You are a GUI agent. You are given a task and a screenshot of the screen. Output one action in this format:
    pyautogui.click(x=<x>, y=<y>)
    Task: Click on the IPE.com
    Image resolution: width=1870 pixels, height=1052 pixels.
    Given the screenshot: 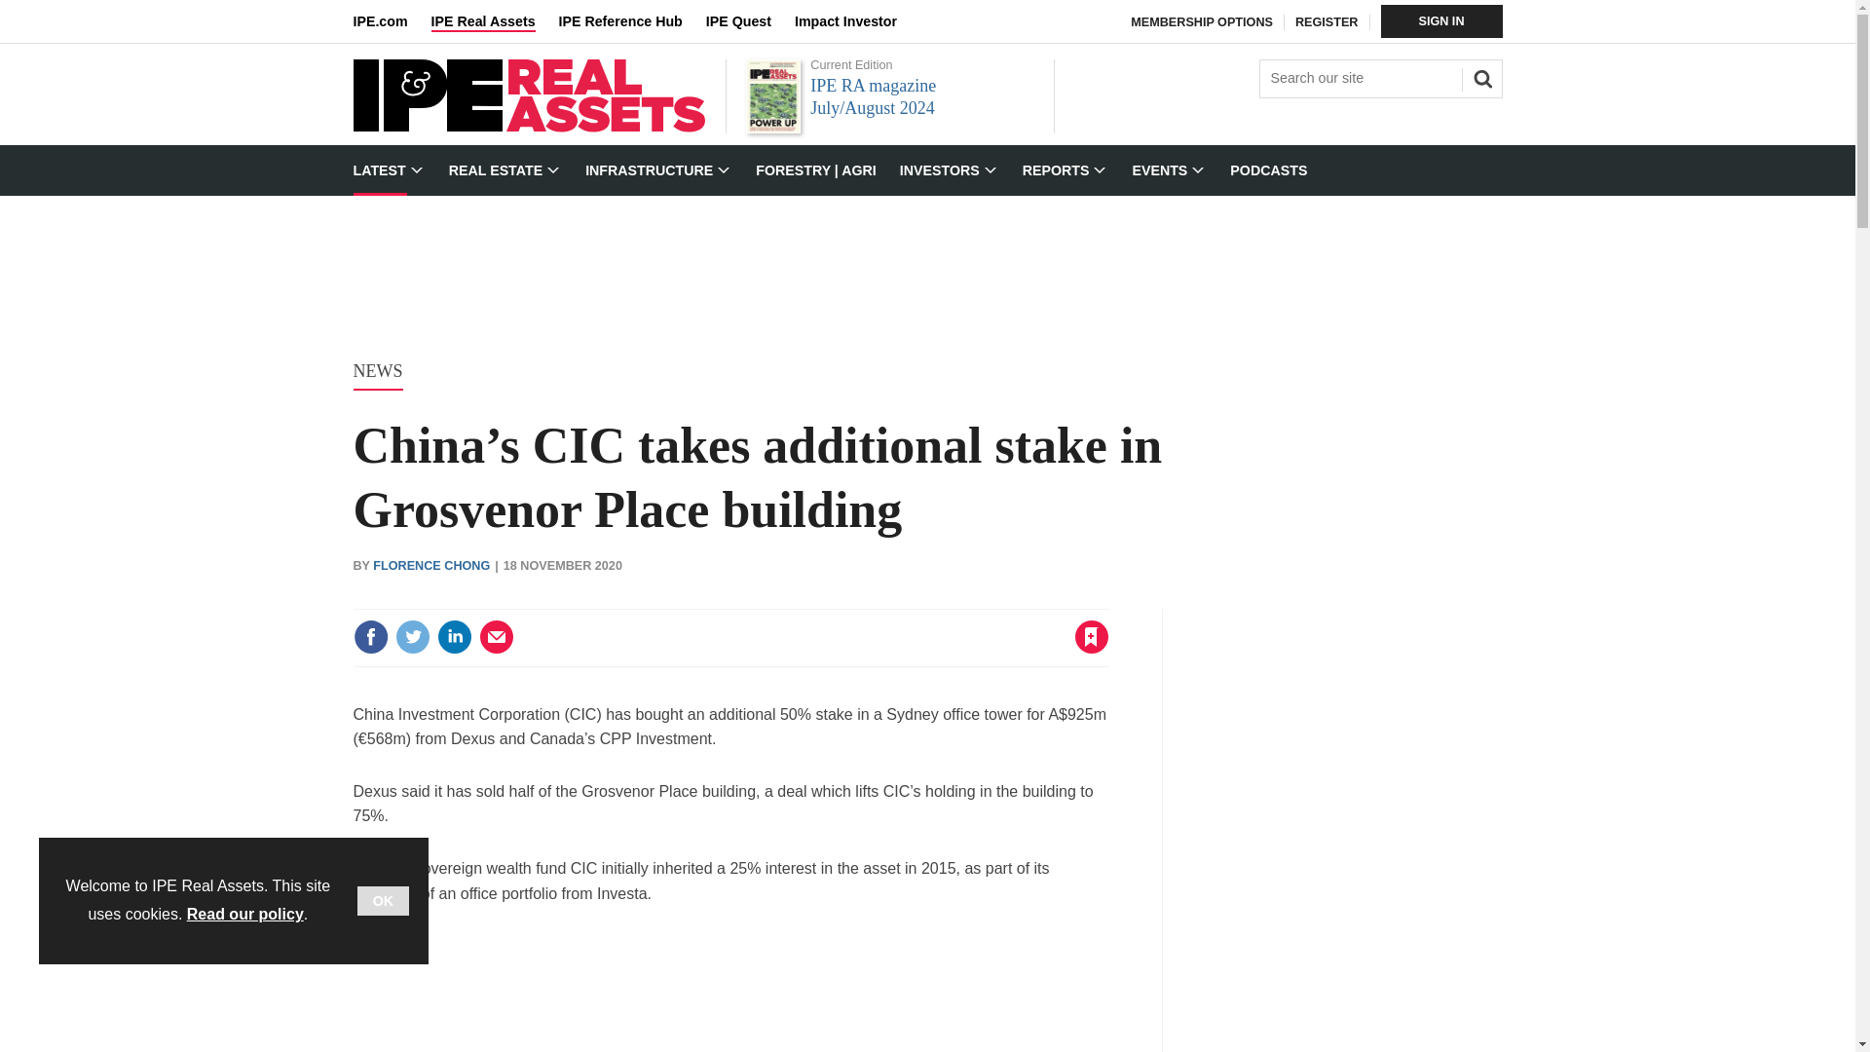 What is the action you would take?
    pyautogui.click(x=392, y=21)
    